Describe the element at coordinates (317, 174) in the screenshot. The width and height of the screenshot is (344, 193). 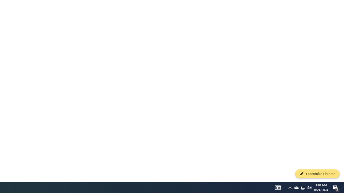
I see `Customize Chrome` at that location.